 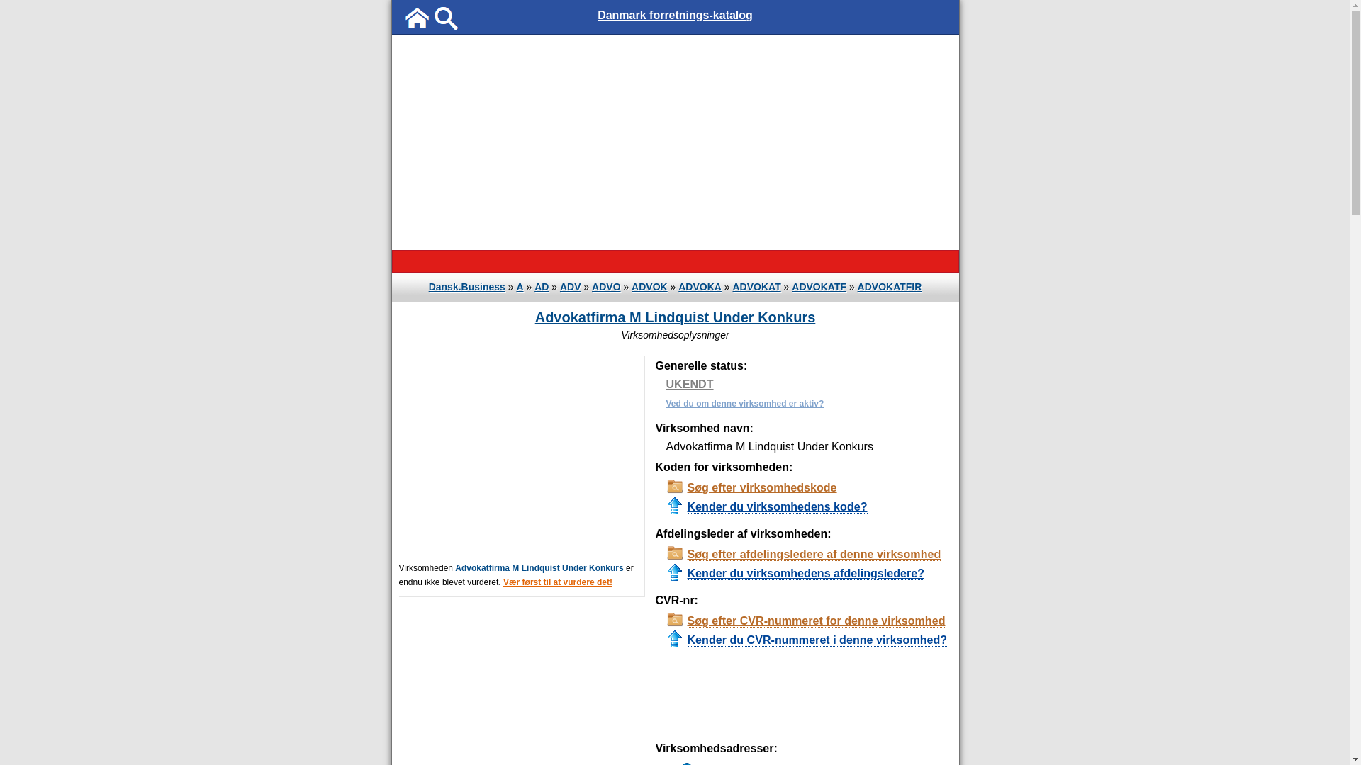 What do you see at coordinates (675, 142) in the screenshot?
I see `Advertisement` at bounding box center [675, 142].